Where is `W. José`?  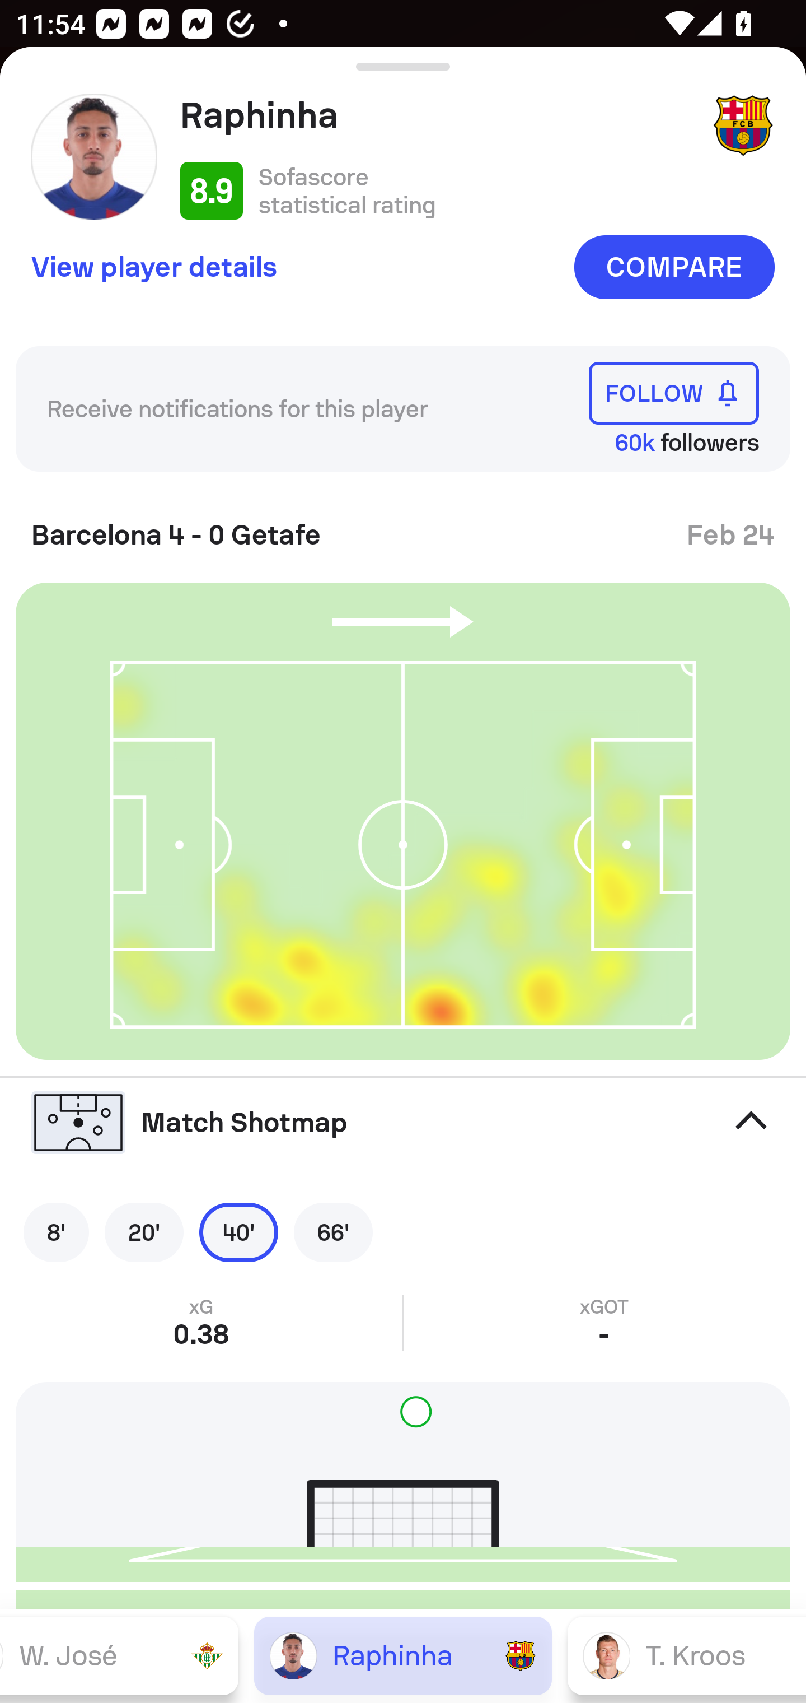 W. José is located at coordinates (119, 1655).